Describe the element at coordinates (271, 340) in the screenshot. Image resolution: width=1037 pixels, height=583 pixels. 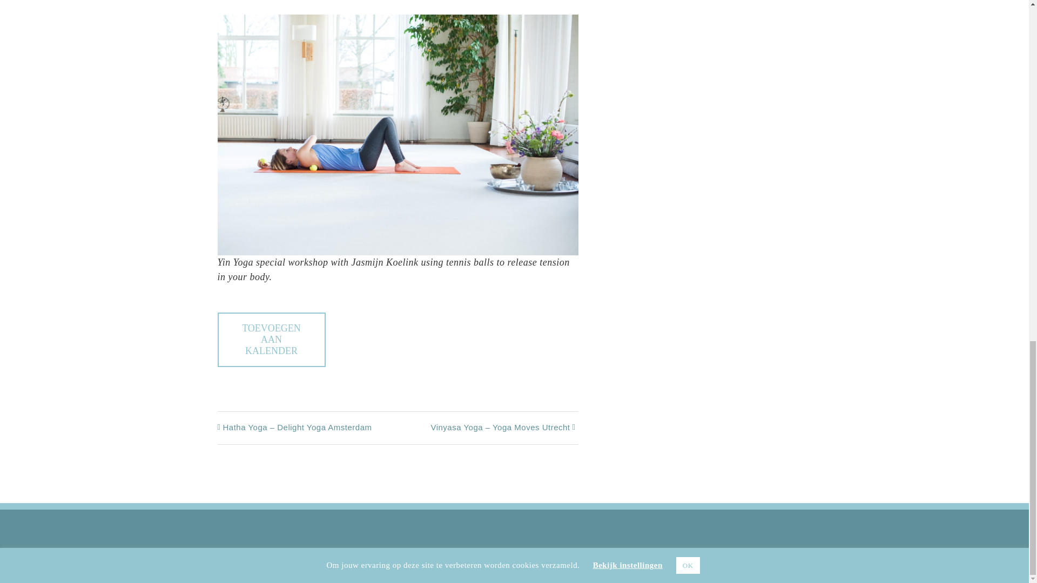
I see `TOEVOEGEN AAN KALENDER` at that location.